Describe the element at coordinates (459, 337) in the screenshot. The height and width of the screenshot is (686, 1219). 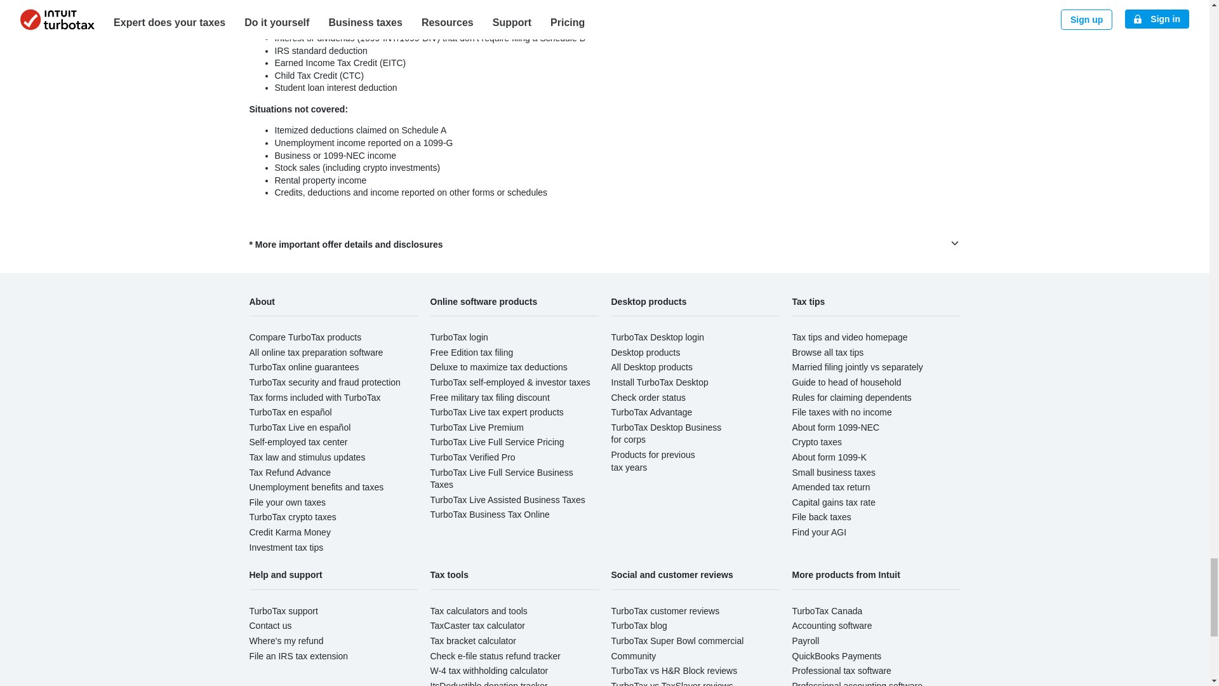
I see `TurboTax login` at that location.